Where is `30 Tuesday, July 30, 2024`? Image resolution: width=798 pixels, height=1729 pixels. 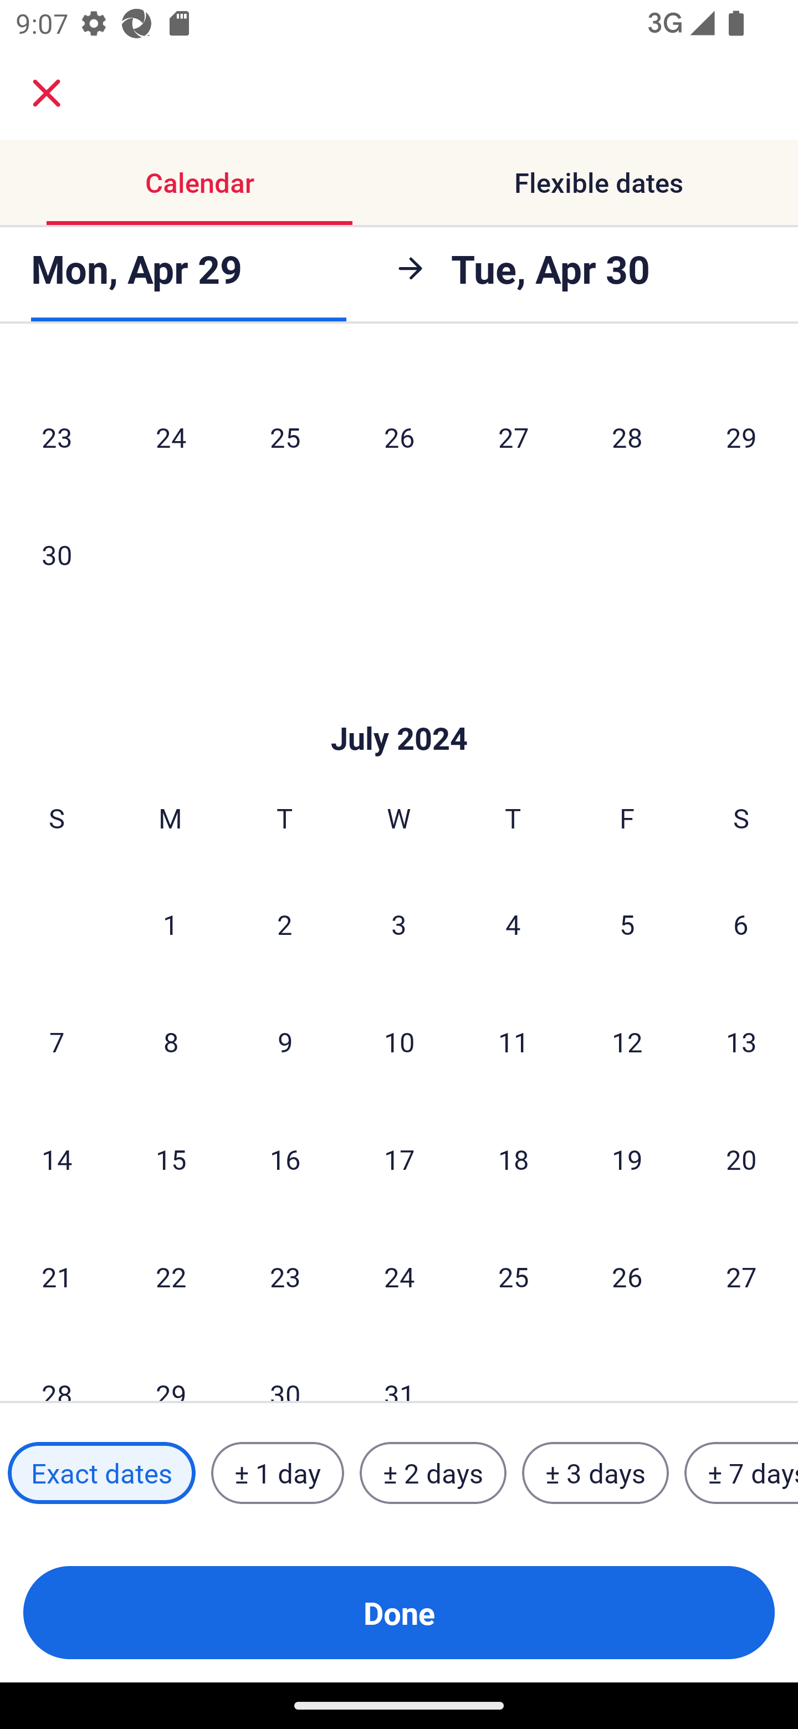
30 Tuesday, July 30, 2024 is located at coordinates (285, 1368).